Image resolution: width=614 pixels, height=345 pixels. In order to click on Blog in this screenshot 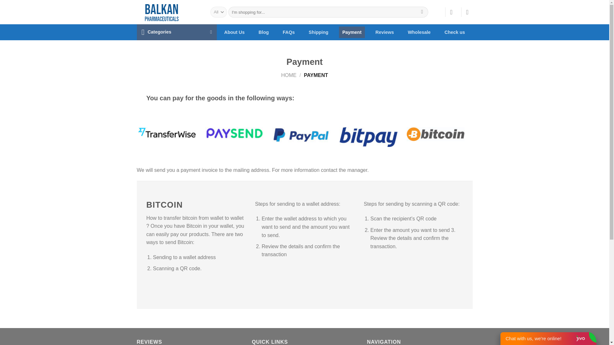, I will do `click(264, 32)`.